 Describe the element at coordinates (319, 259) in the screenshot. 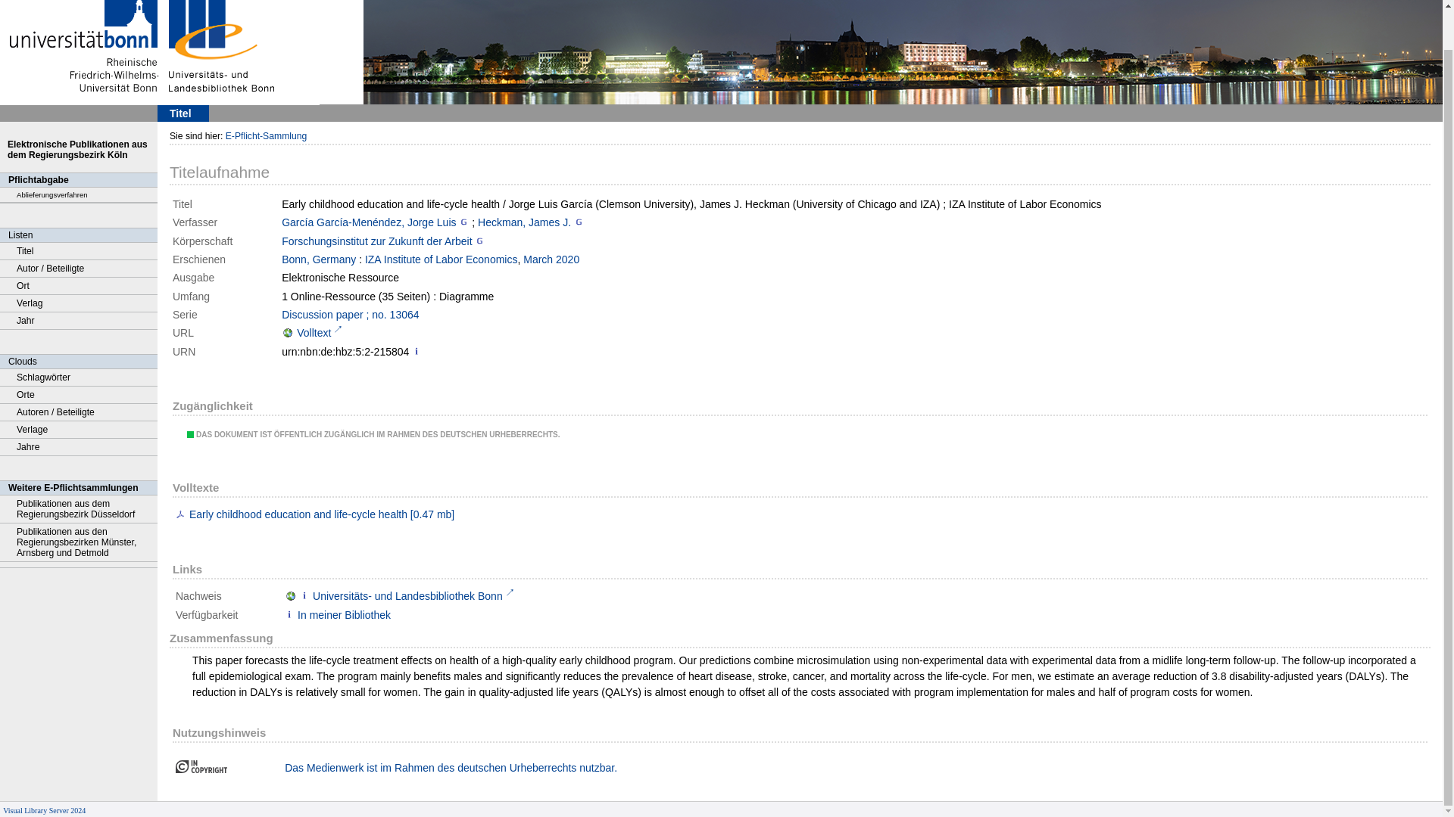

I see `Bonn, Germany` at that location.